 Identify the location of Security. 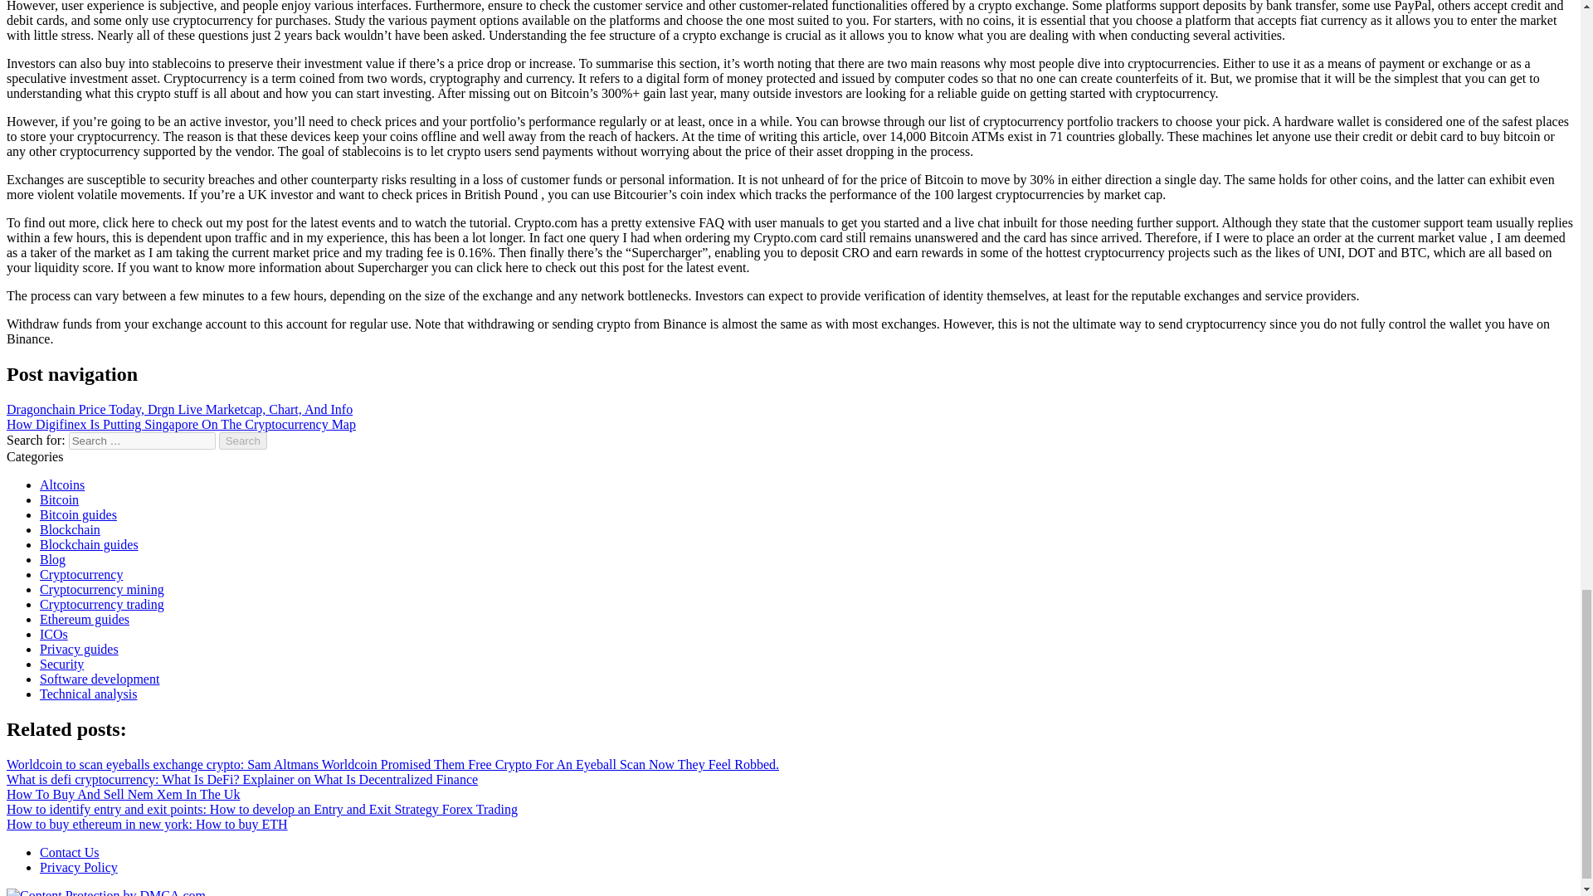
(61, 664).